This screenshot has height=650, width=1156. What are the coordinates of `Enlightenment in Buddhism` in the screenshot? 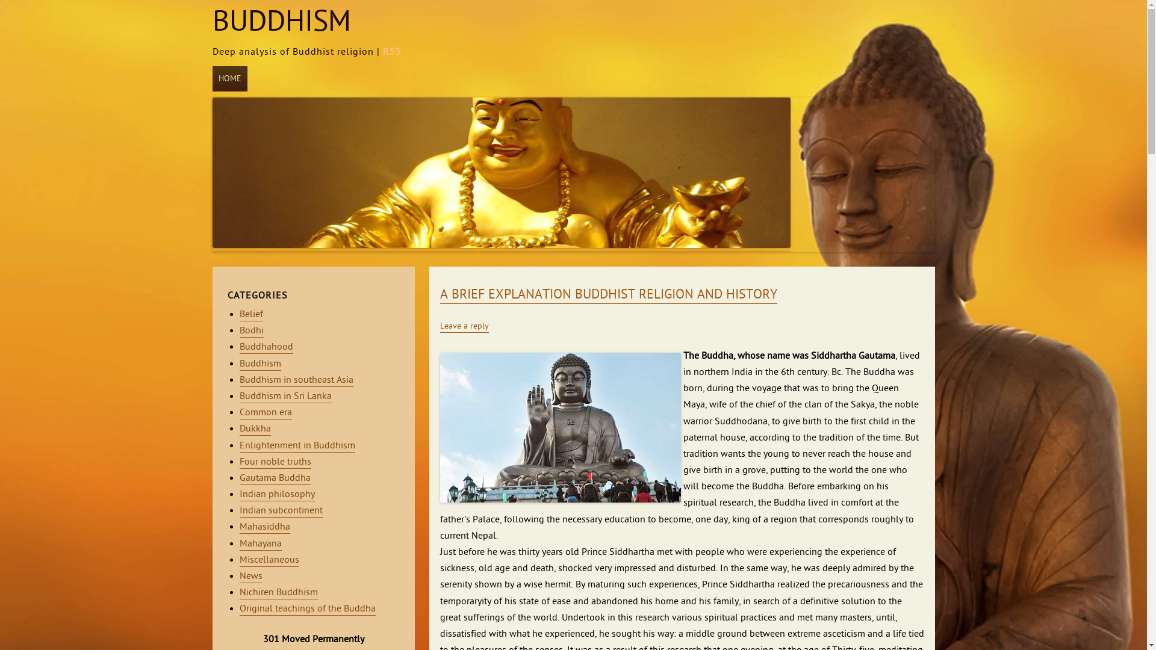 It's located at (297, 445).